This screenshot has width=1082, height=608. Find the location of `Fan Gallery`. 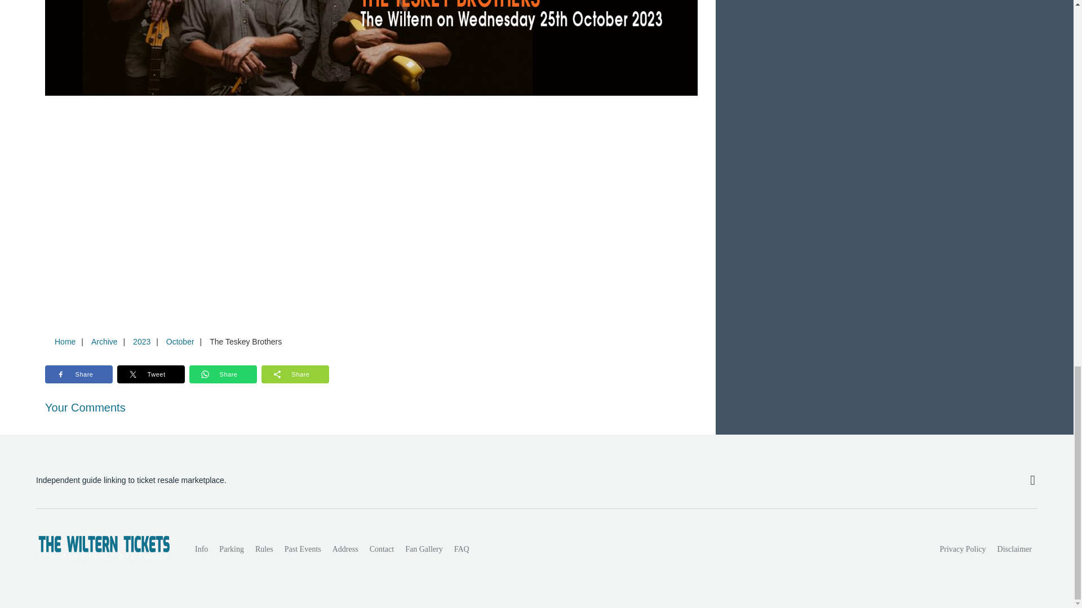

Fan Gallery is located at coordinates (423, 549).